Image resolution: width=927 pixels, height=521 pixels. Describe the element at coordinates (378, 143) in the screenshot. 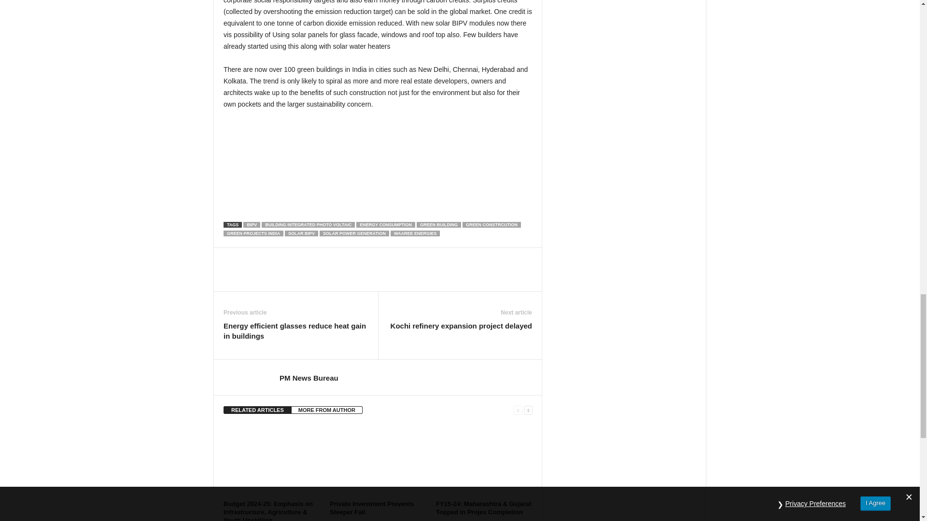

I see `Print page` at that location.